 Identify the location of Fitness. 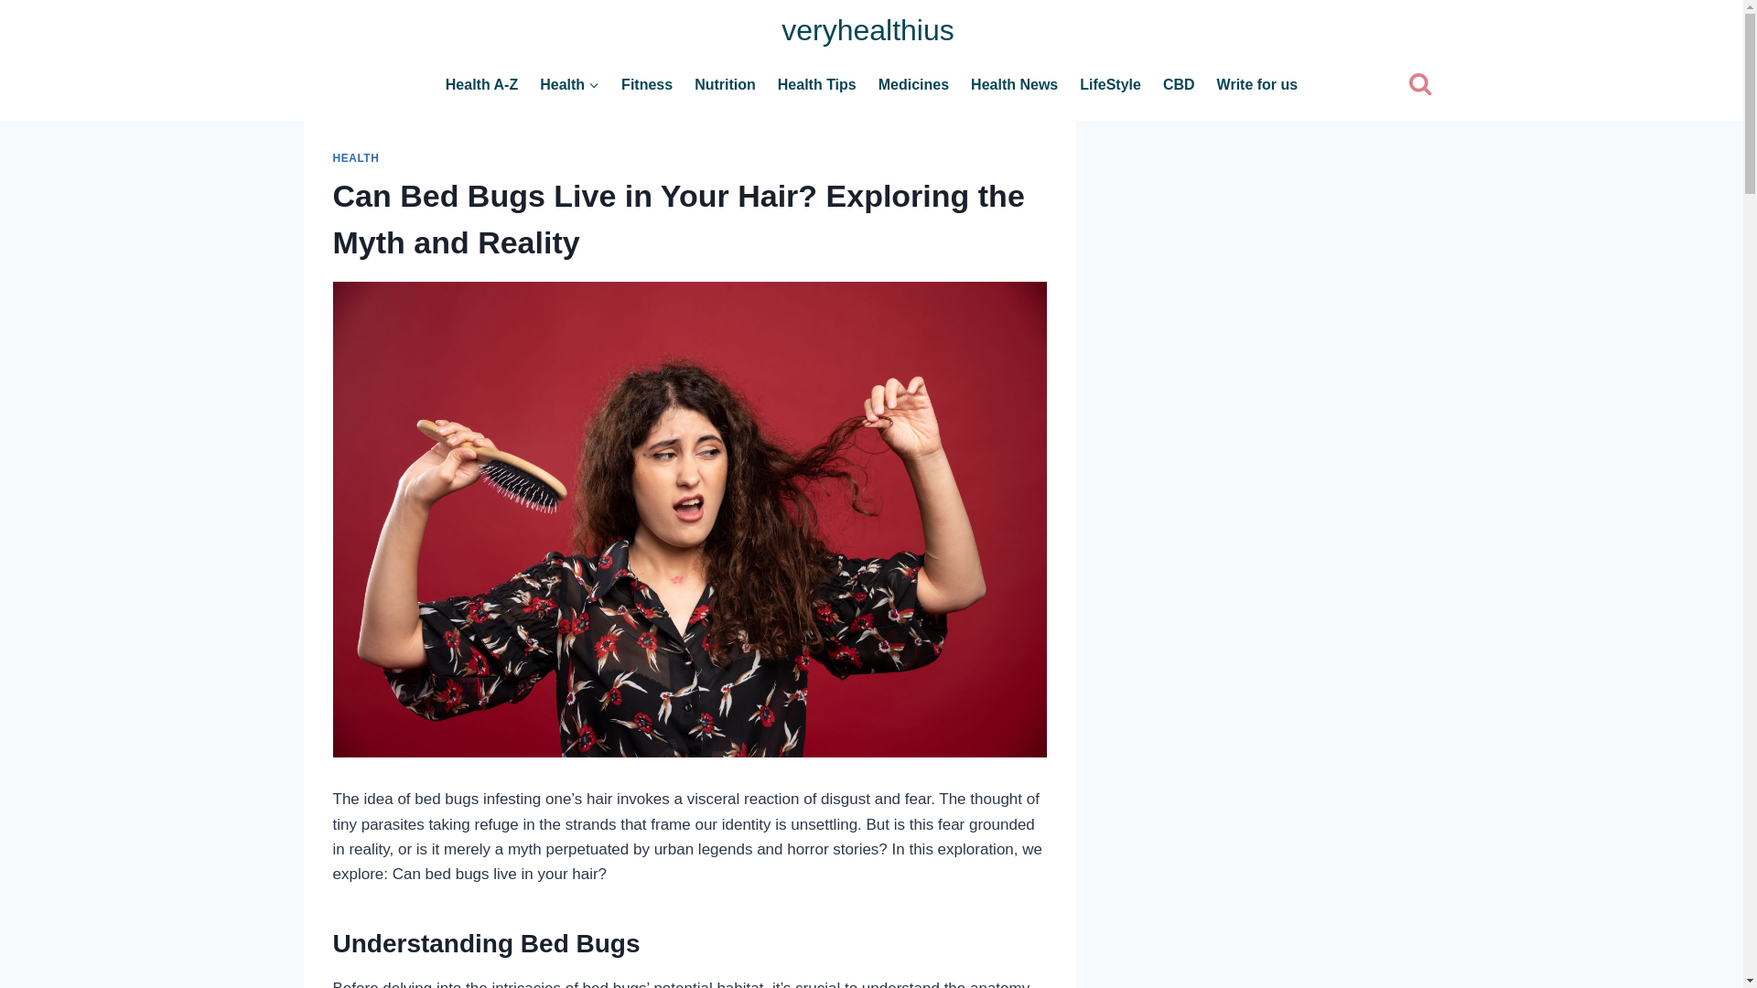
(646, 84).